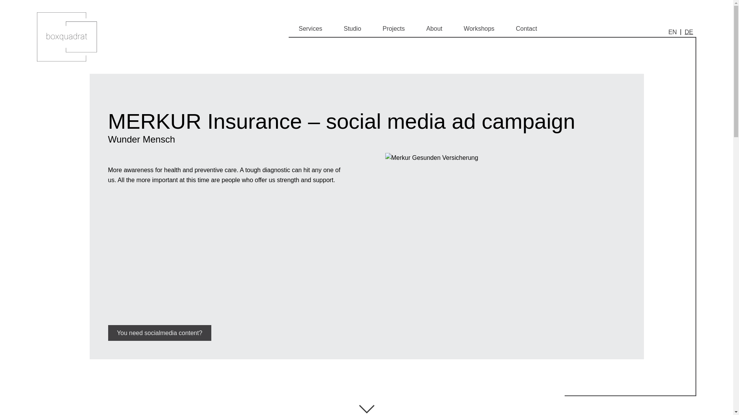 The height and width of the screenshot is (415, 739). Describe the element at coordinates (479, 29) in the screenshot. I see `Workshops` at that location.